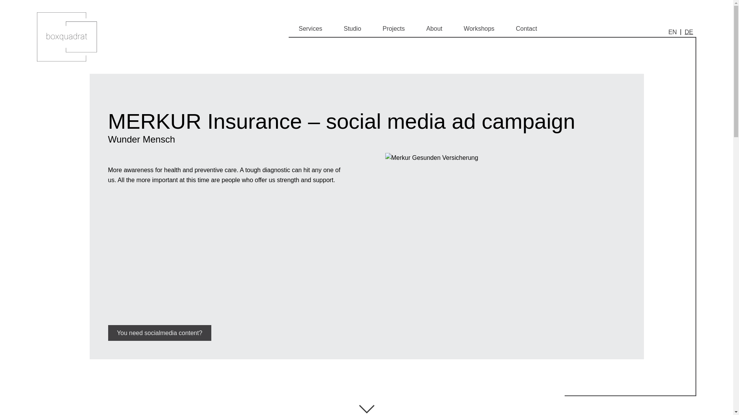 The height and width of the screenshot is (415, 739). Describe the element at coordinates (479, 29) in the screenshot. I see `Workshops` at that location.